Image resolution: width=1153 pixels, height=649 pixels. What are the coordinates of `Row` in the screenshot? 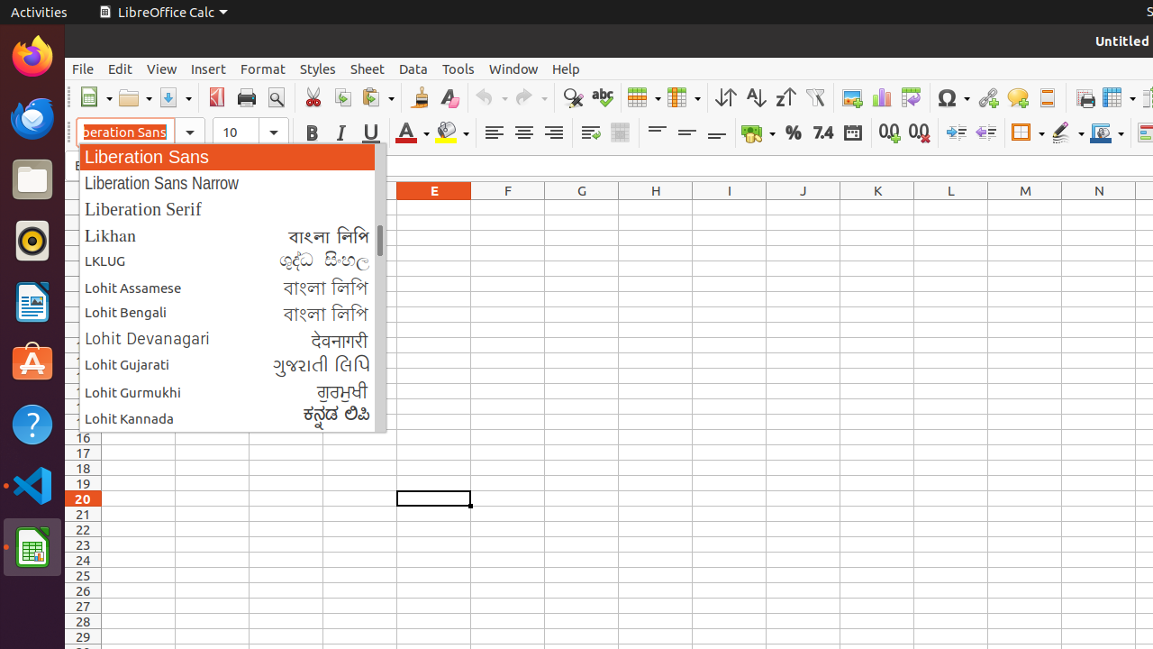 It's located at (644, 97).